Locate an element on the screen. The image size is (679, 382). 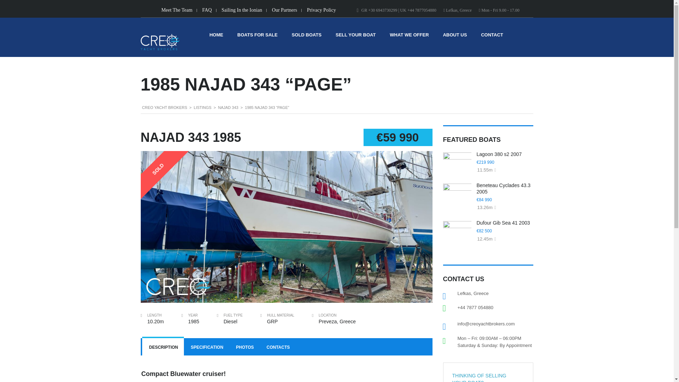
LISTINGS is located at coordinates (202, 108).